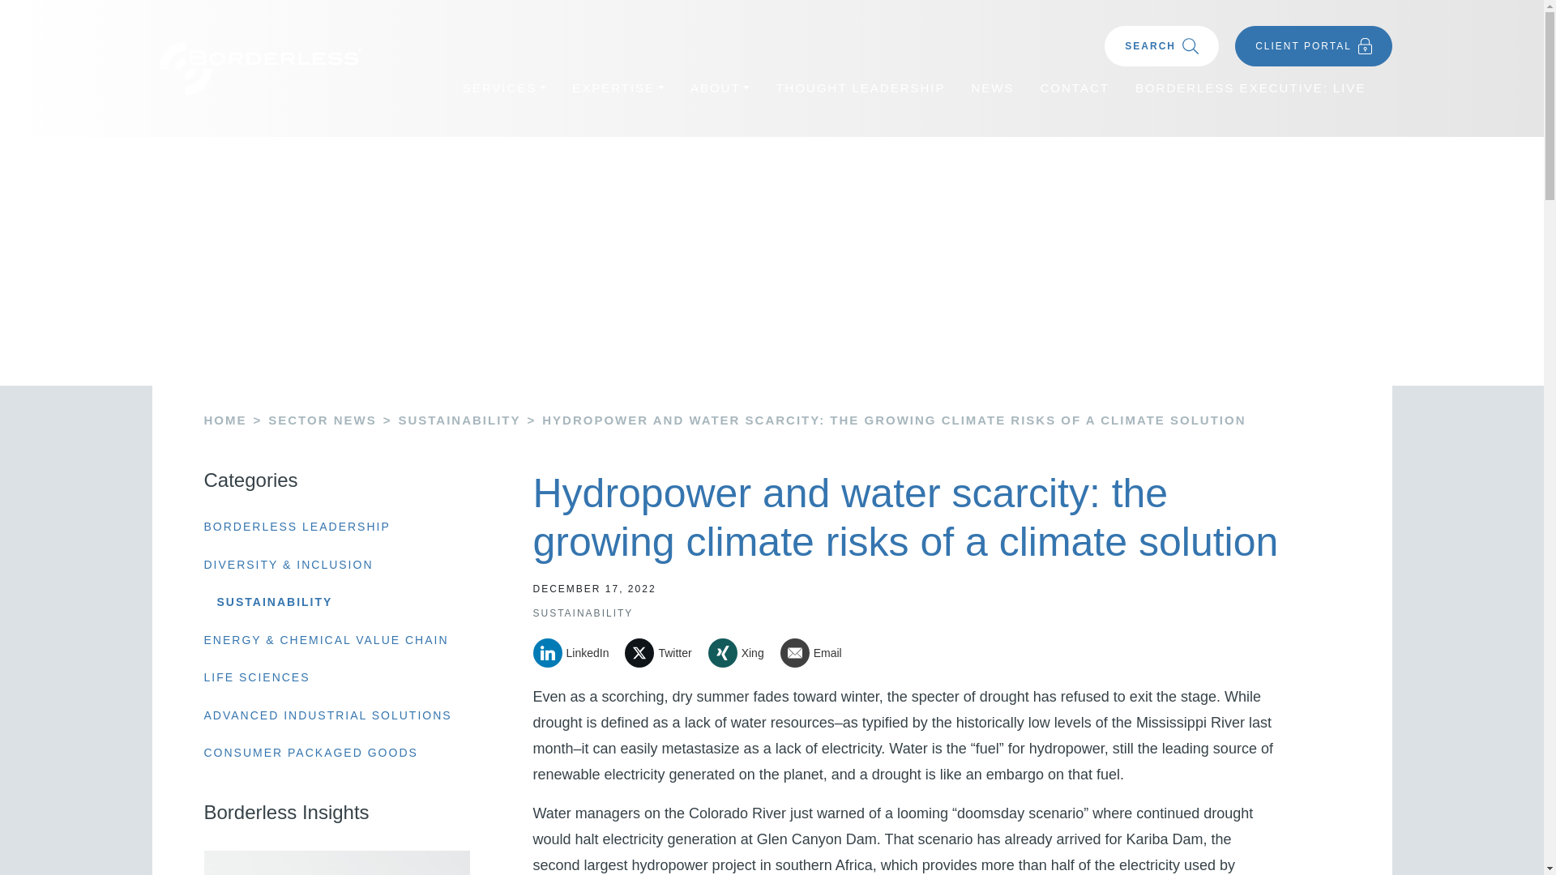 The image size is (1556, 875). Describe the element at coordinates (327, 715) in the screenshot. I see `ADVANCED INDUSTRIAL SOLUTIONS` at that location.